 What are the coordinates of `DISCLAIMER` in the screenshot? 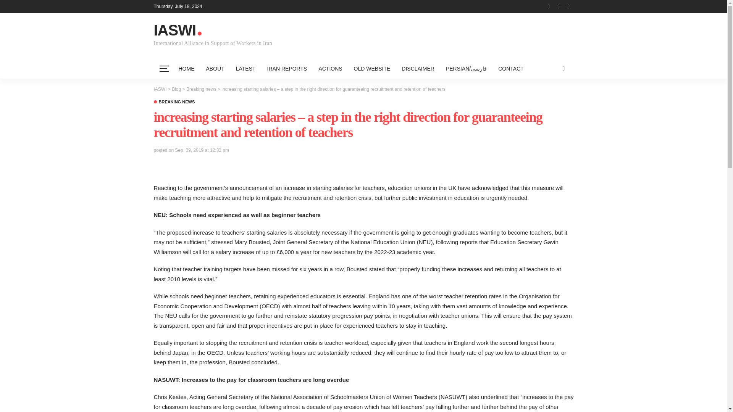 It's located at (418, 69).